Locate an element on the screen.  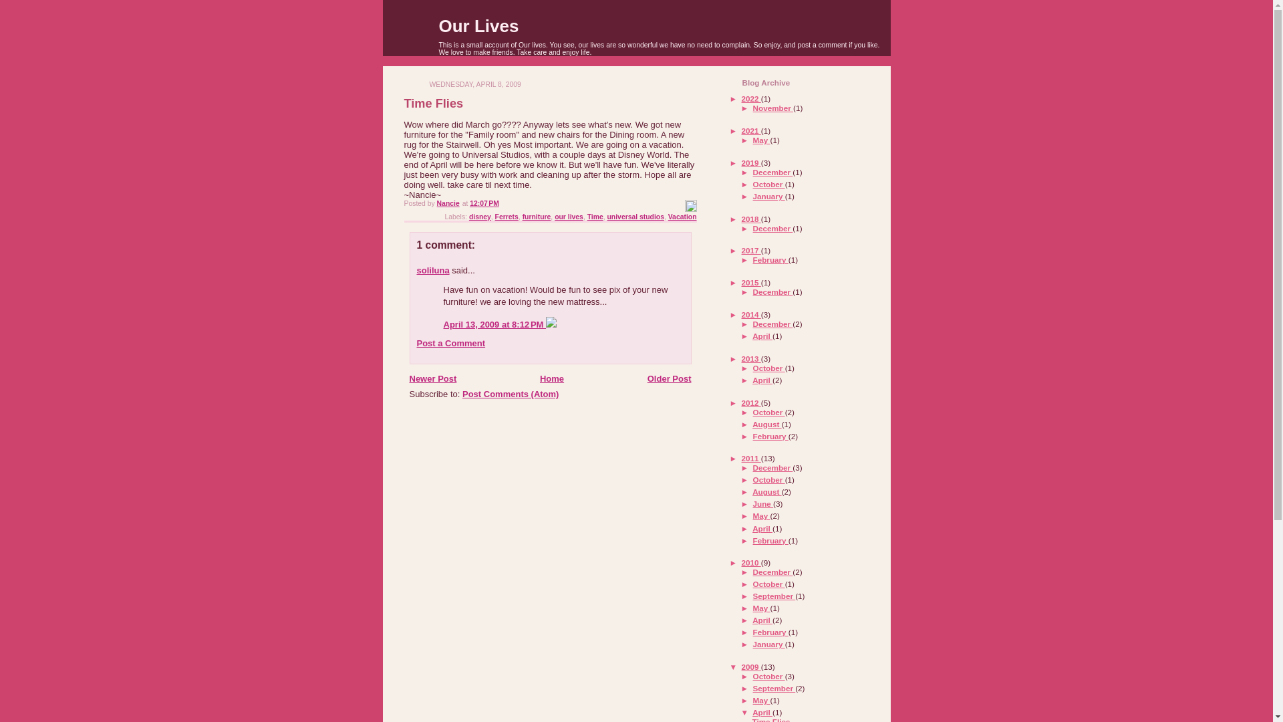
Nancie is located at coordinates (448, 203).